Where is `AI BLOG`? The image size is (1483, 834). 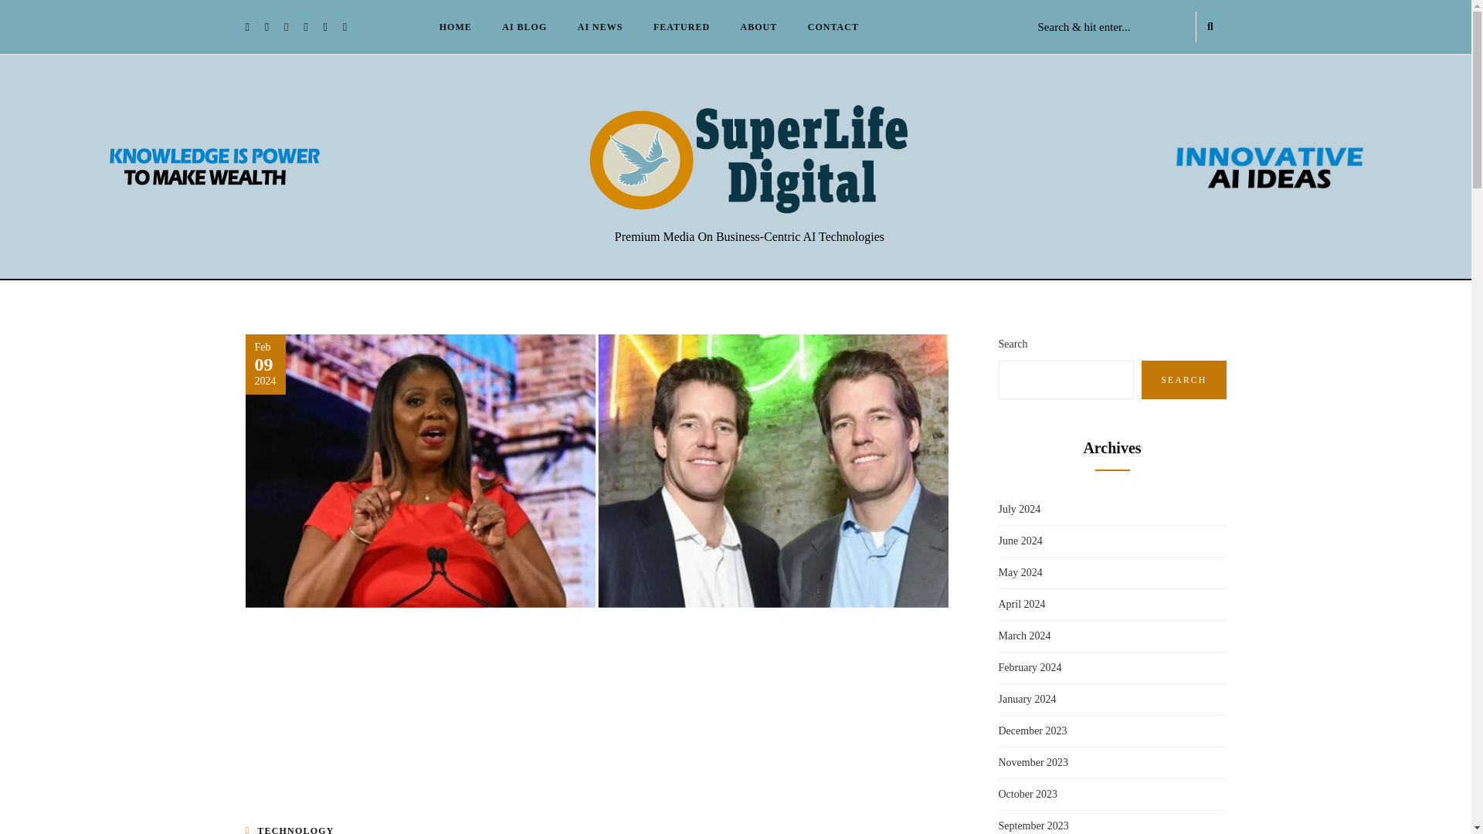 AI BLOG is located at coordinates (524, 26).